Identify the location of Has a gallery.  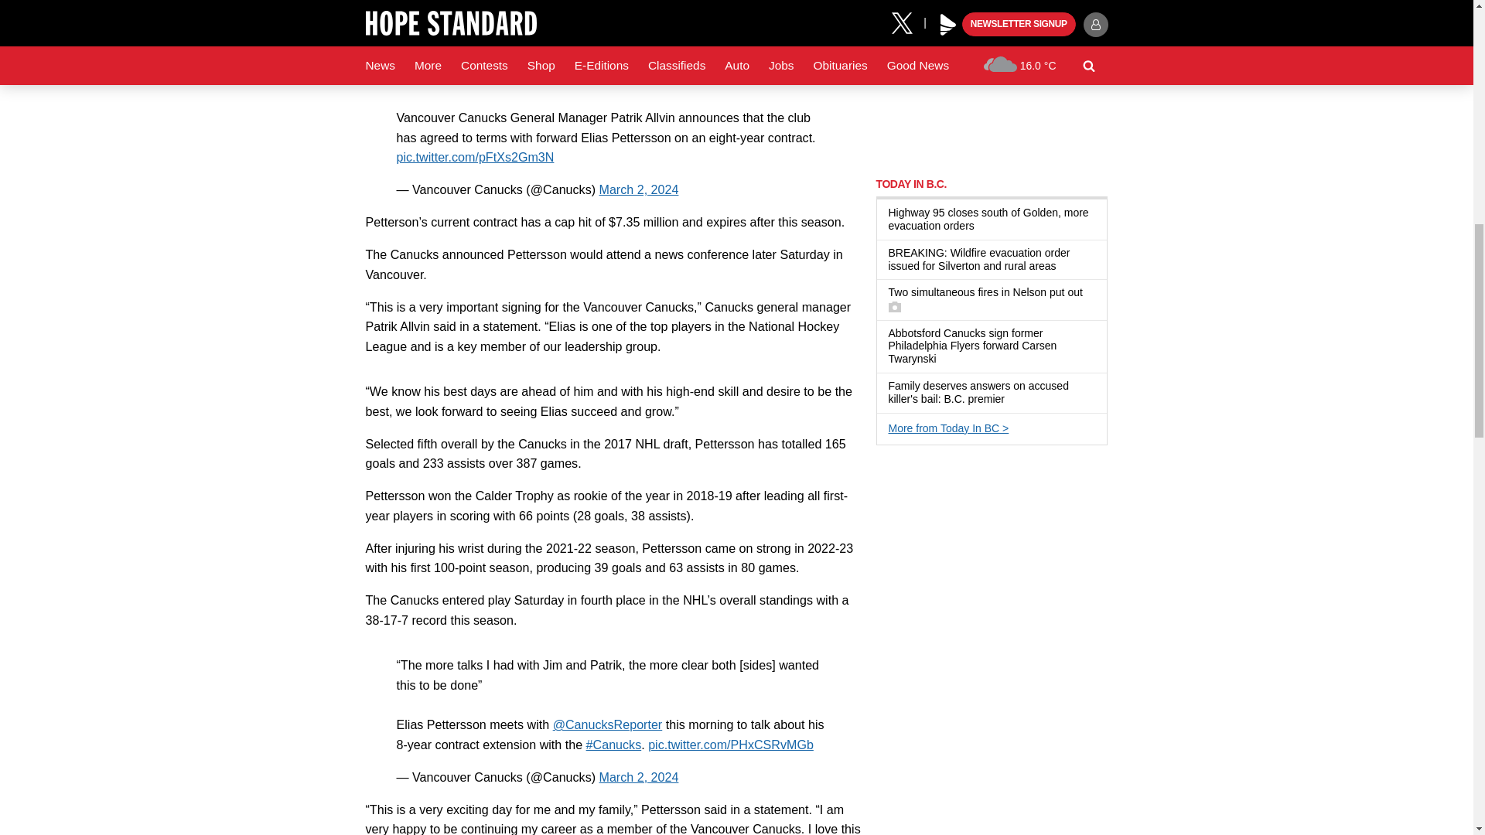
(894, 306).